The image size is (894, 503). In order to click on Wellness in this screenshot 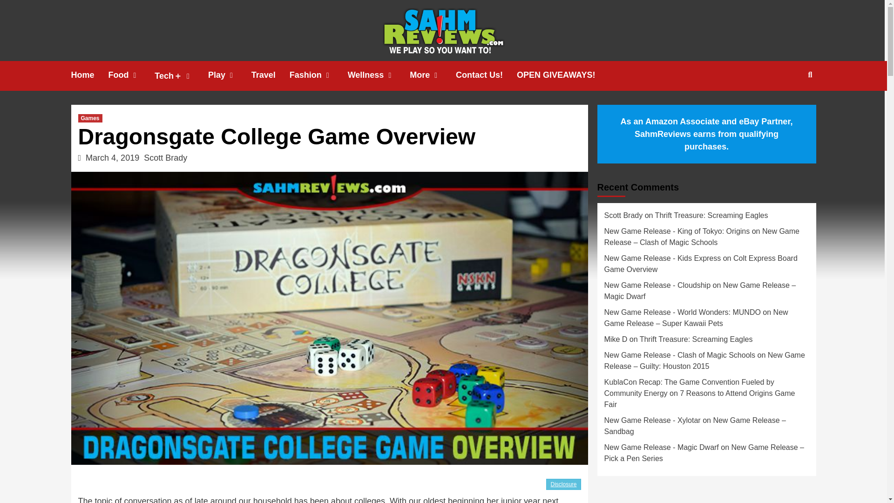, I will do `click(379, 75)`.